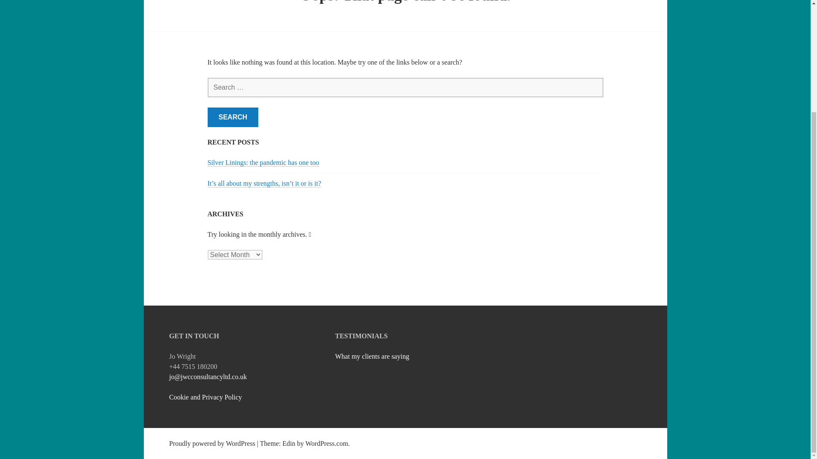  Describe the element at coordinates (205, 397) in the screenshot. I see `Cookie and Privacy Policy` at that location.